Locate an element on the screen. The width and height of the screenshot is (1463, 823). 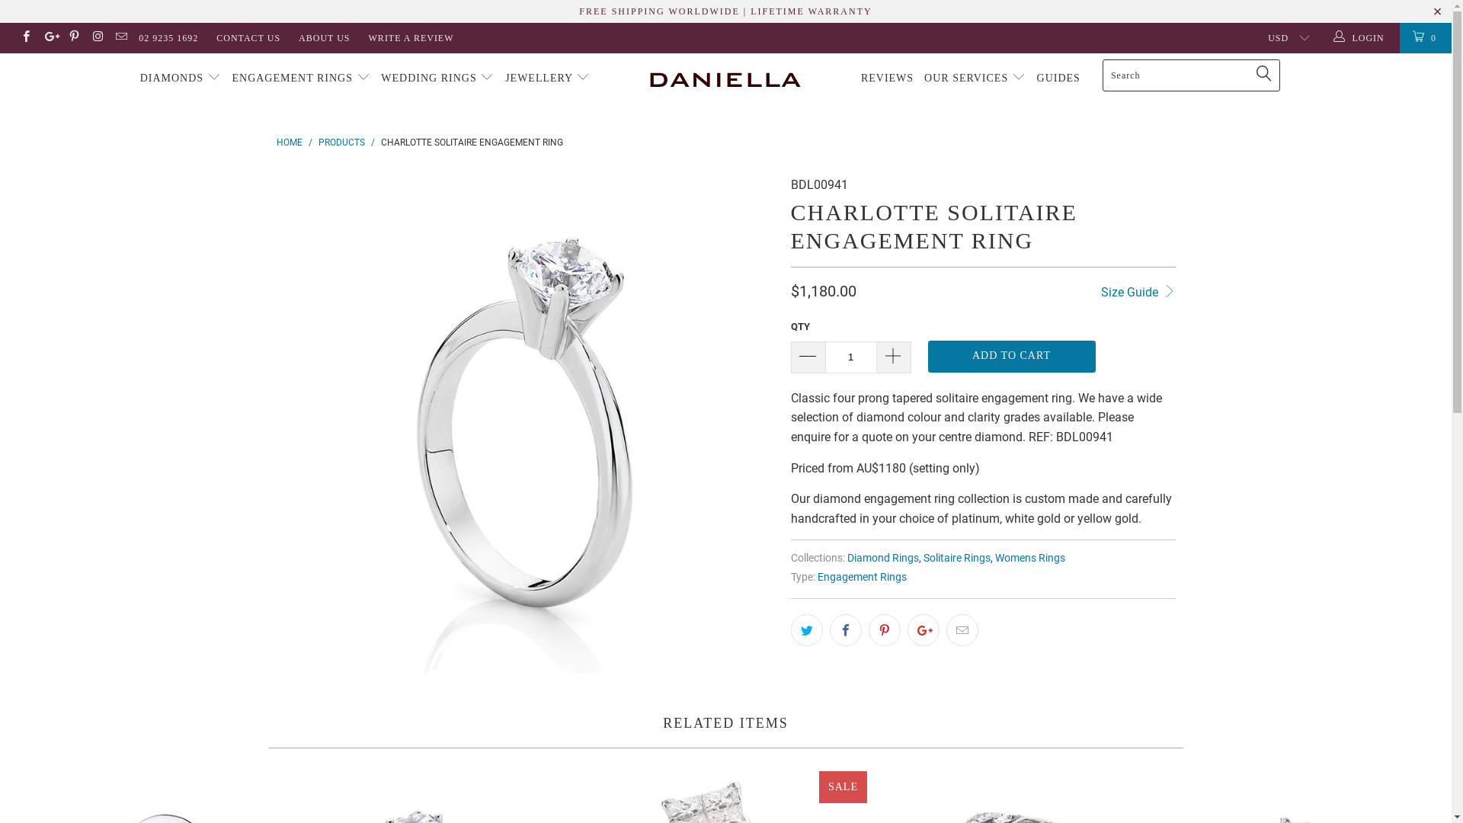
Email Daniella Jewellers is located at coordinates (120, 38).